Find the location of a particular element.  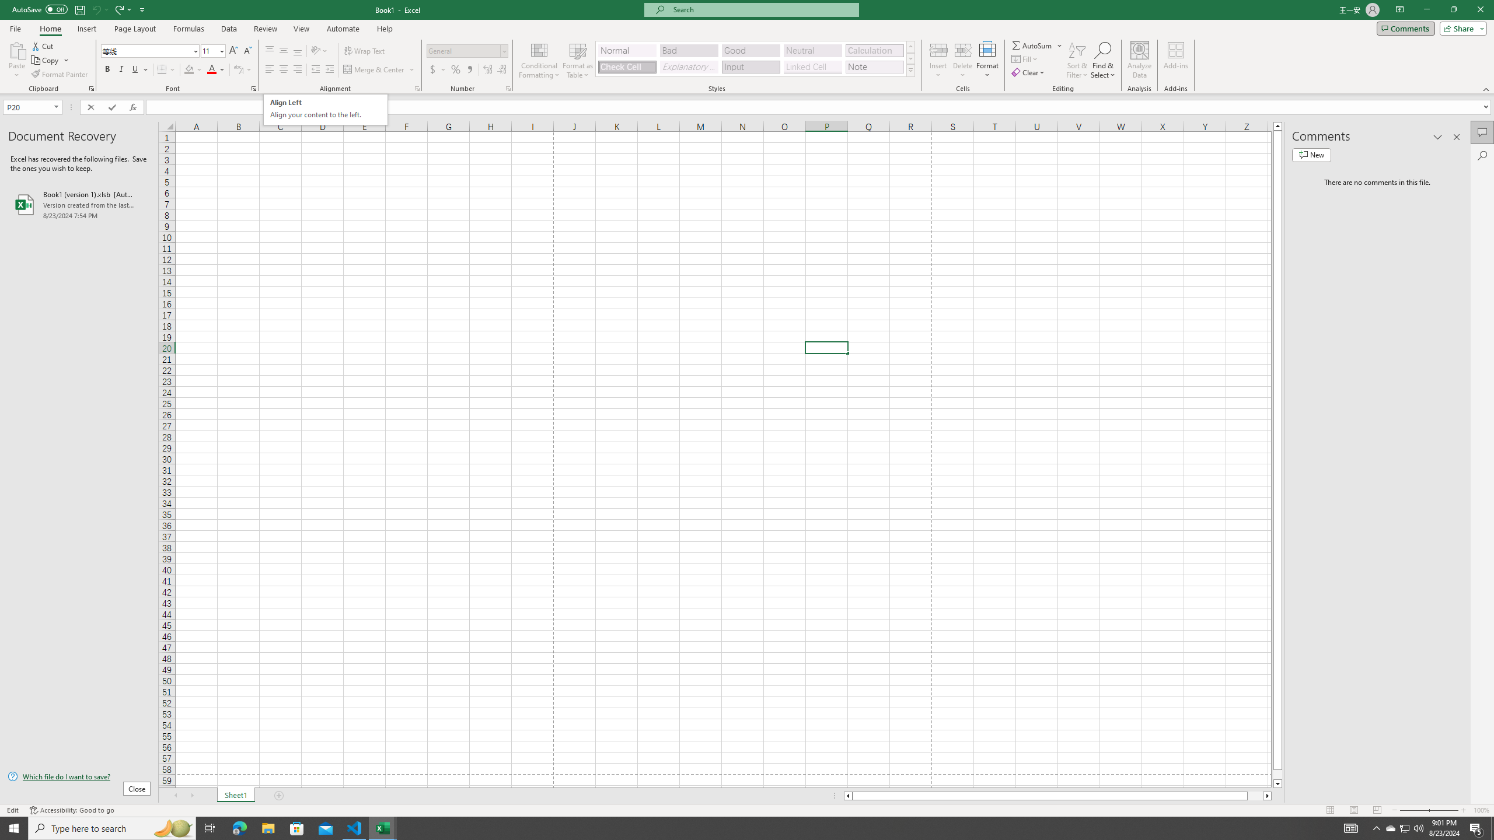

Orientation is located at coordinates (319, 51).